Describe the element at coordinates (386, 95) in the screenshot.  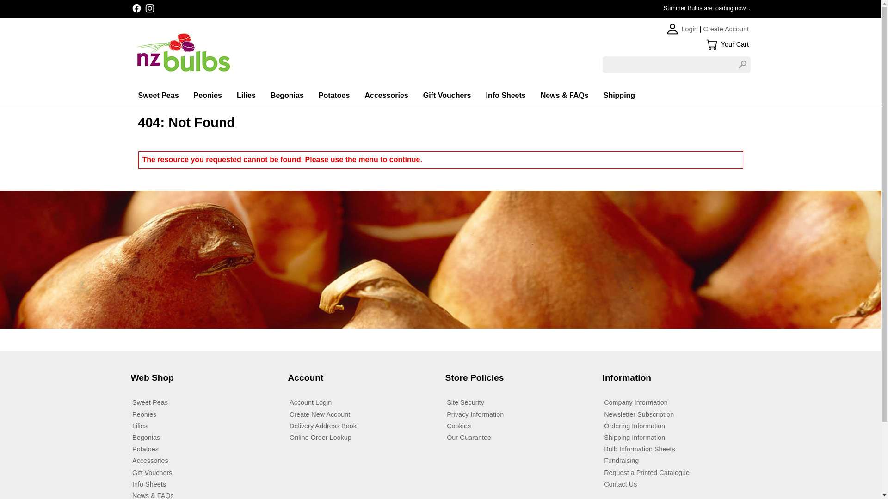
I see `Accessories` at that location.